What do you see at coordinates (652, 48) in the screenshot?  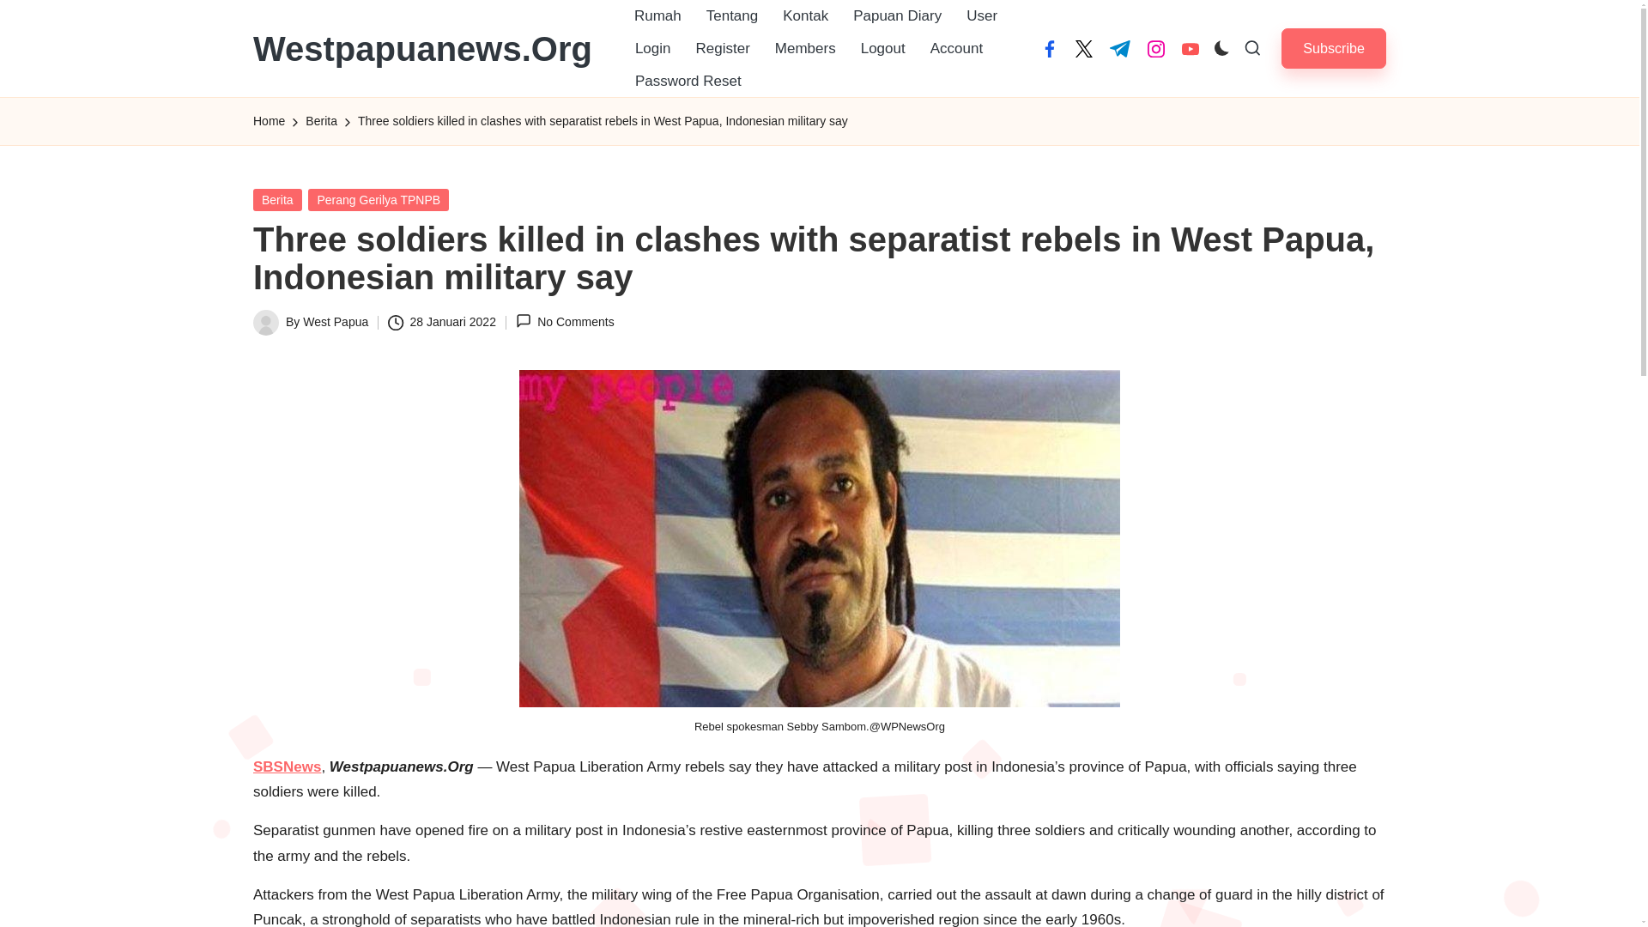 I see `Login` at bounding box center [652, 48].